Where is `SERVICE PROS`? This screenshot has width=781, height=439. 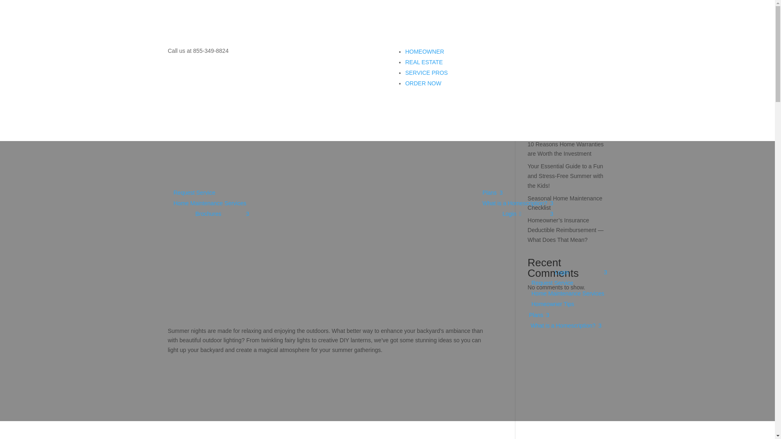 SERVICE PROS is located at coordinates (423, 83).